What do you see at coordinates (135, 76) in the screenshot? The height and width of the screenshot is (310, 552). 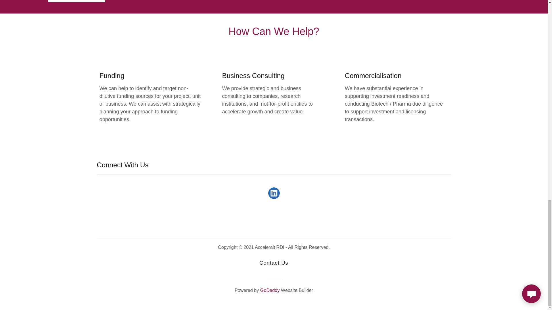 I see `Funding` at bounding box center [135, 76].